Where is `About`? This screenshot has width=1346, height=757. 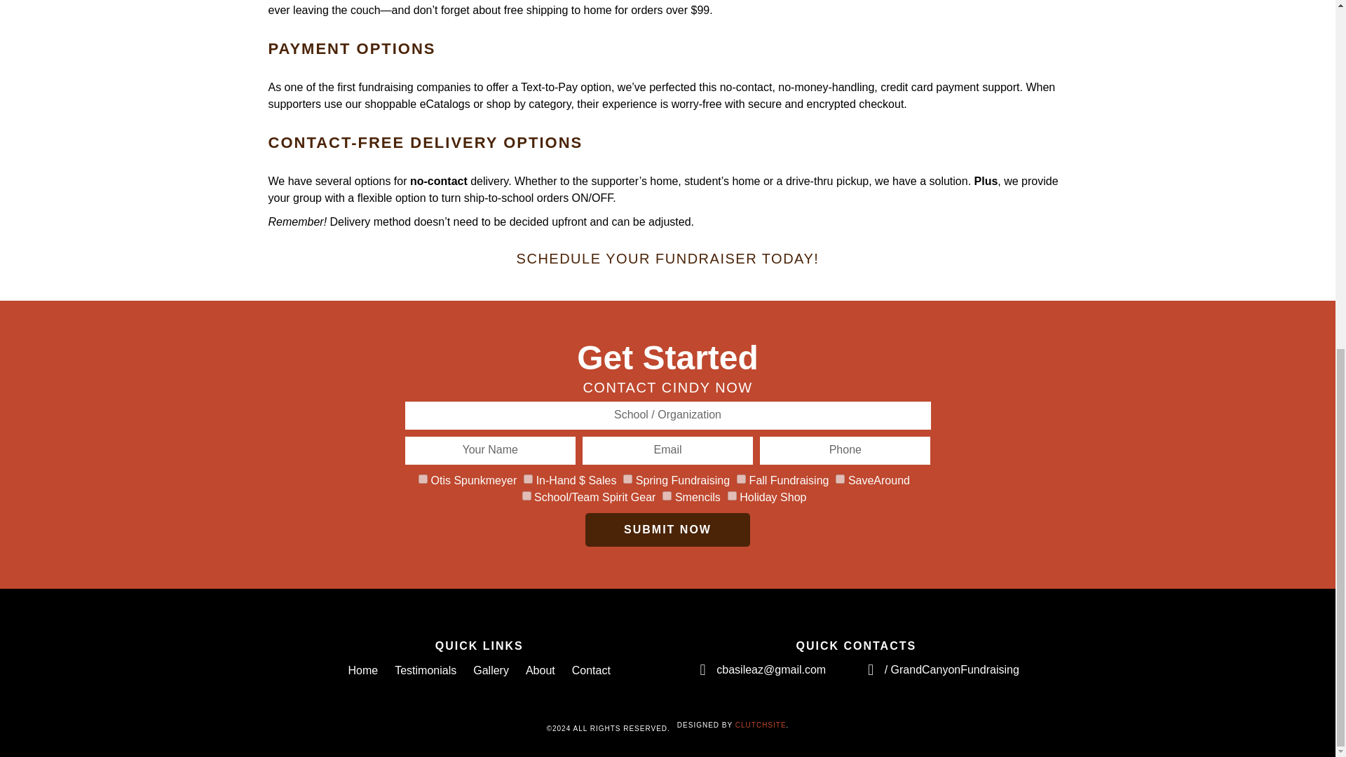 About is located at coordinates (540, 670).